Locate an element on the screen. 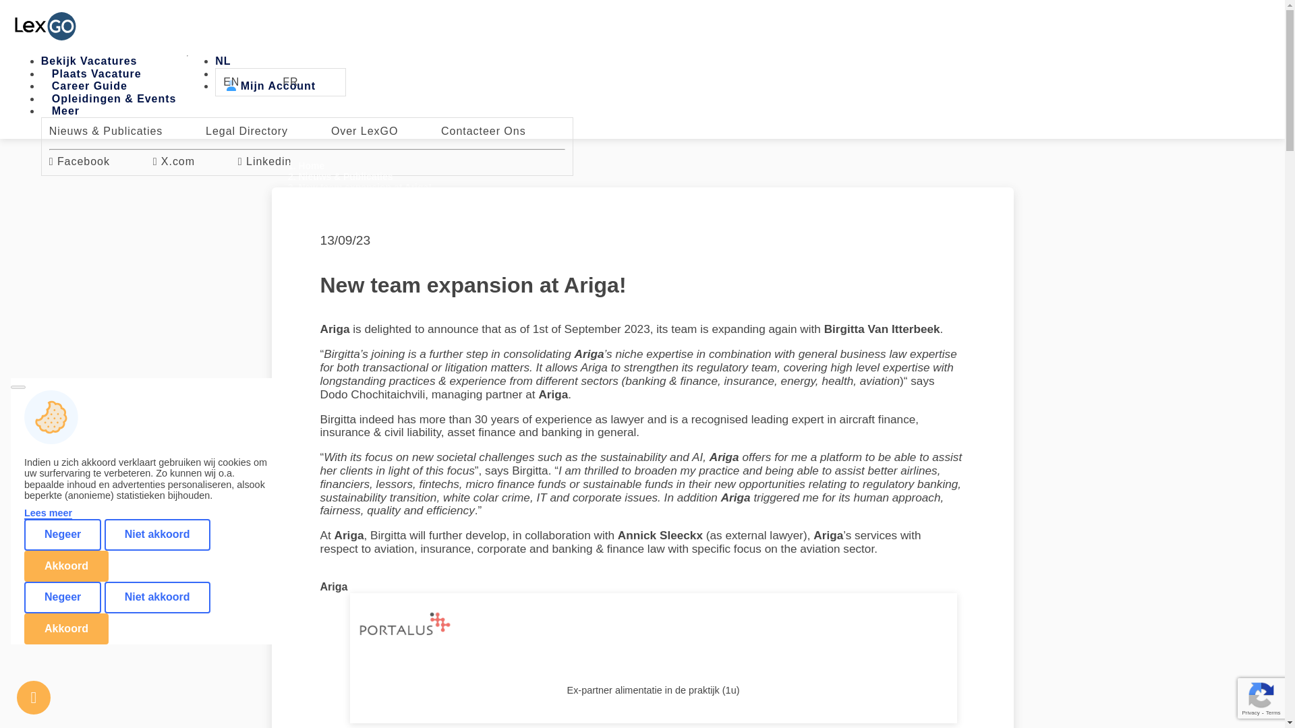 This screenshot has height=728, width=1295. New team expansion at Ariga! is located at coordinates (364, 187).